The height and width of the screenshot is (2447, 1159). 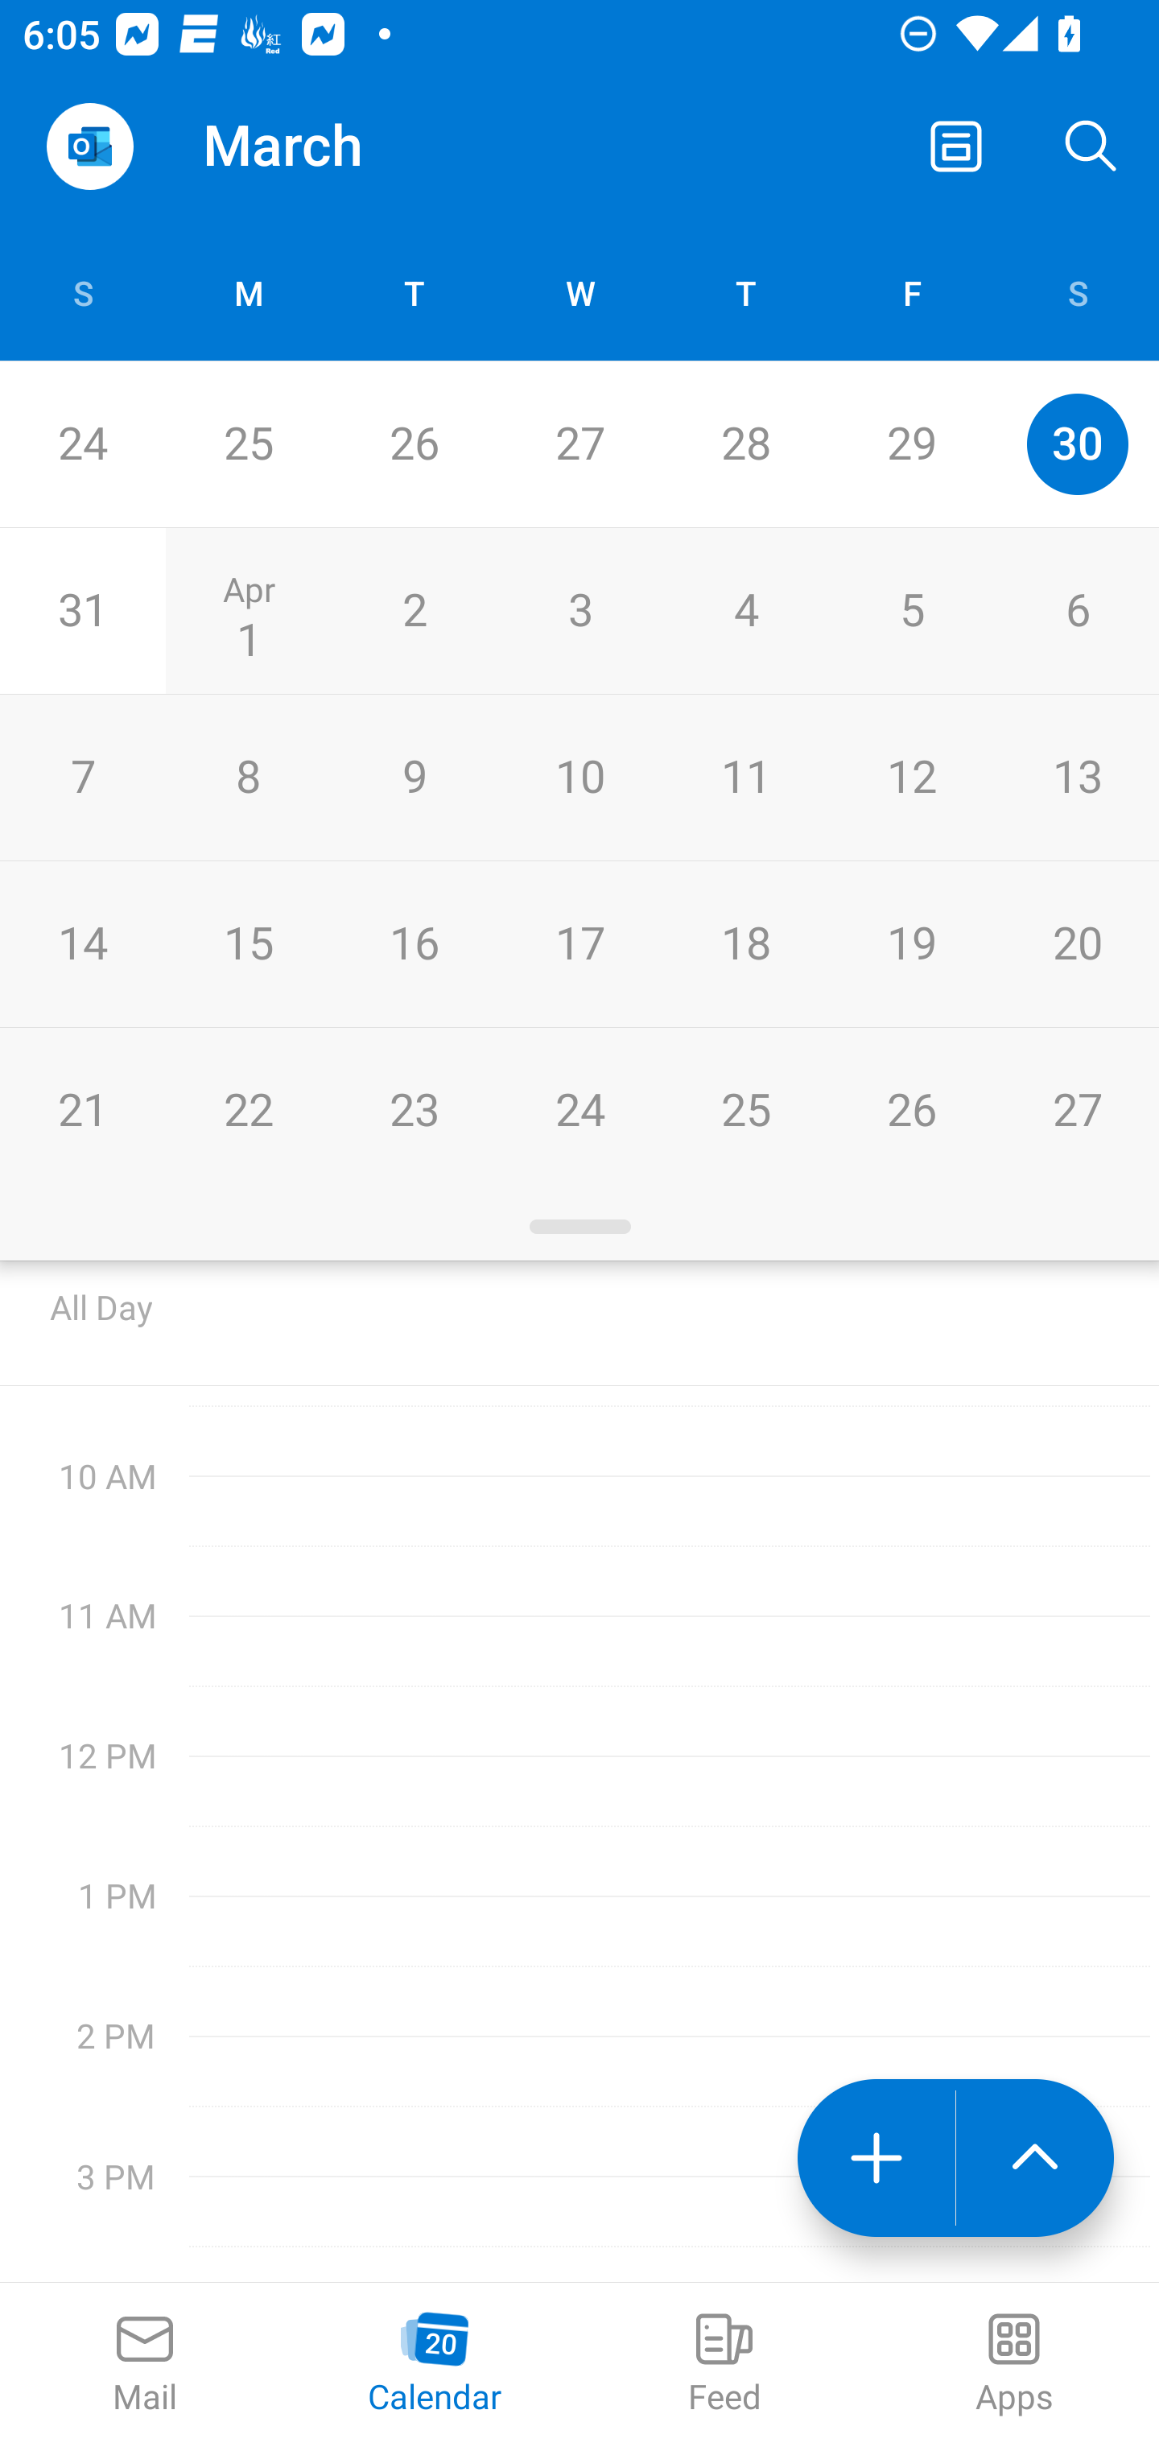 I want to click on Apr
1 Monday, April 1, so click(x=248, y=612).